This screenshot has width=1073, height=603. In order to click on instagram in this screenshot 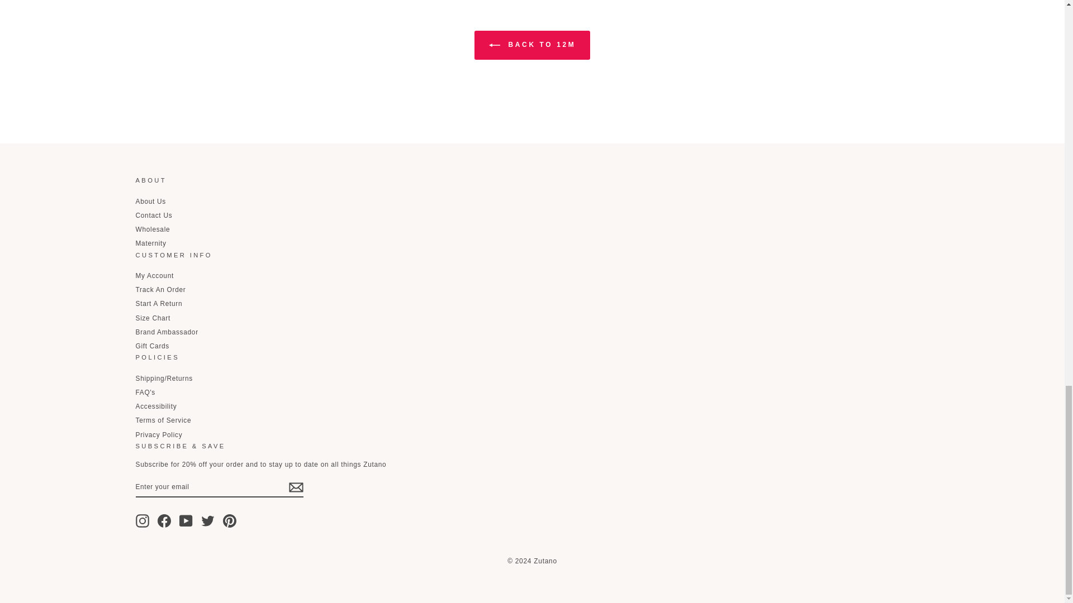, I will do `click(142, 521)`.